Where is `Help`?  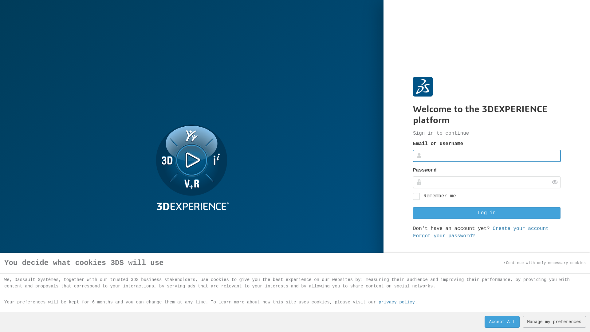
Help is located at coordinates (484, 313).